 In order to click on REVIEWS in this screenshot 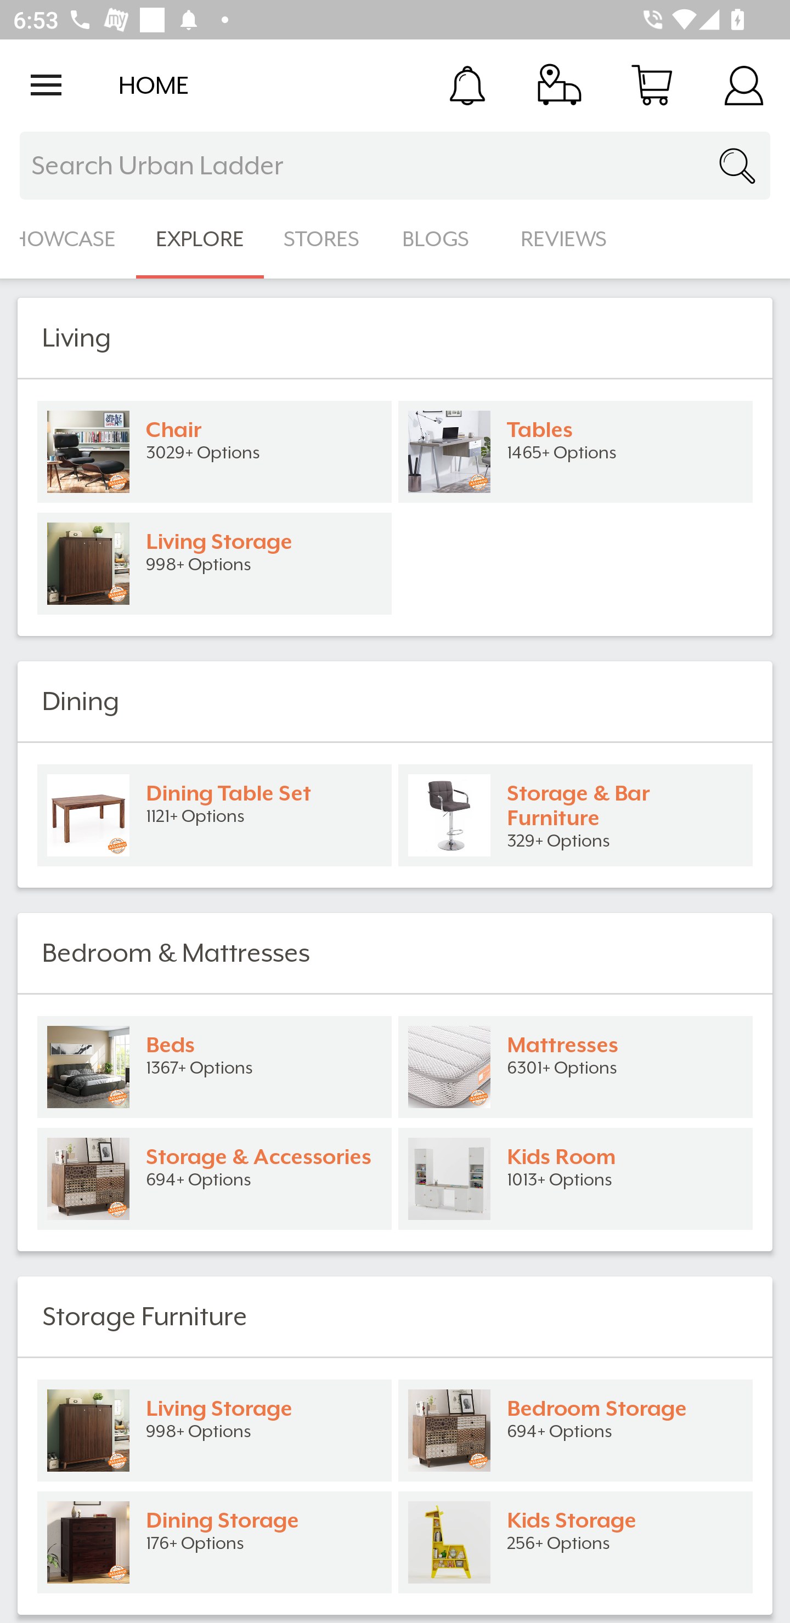, I will do `click(564, 239)`.